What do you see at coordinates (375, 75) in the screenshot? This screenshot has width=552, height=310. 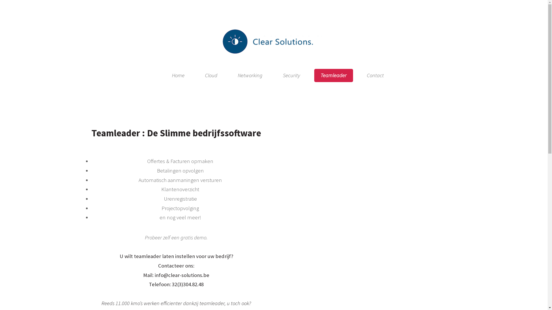 I see `Contact` at bounding box center [375, 75].